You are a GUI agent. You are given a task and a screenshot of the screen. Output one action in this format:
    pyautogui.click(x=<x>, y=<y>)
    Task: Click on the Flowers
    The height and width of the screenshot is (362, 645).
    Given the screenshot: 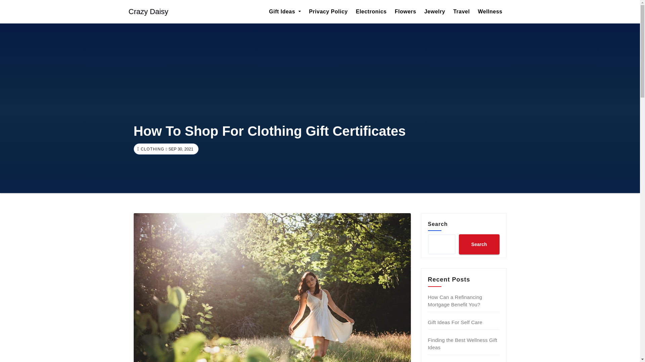 What is the action you would take?
    pyautogui.click(x=405, y=11)
    